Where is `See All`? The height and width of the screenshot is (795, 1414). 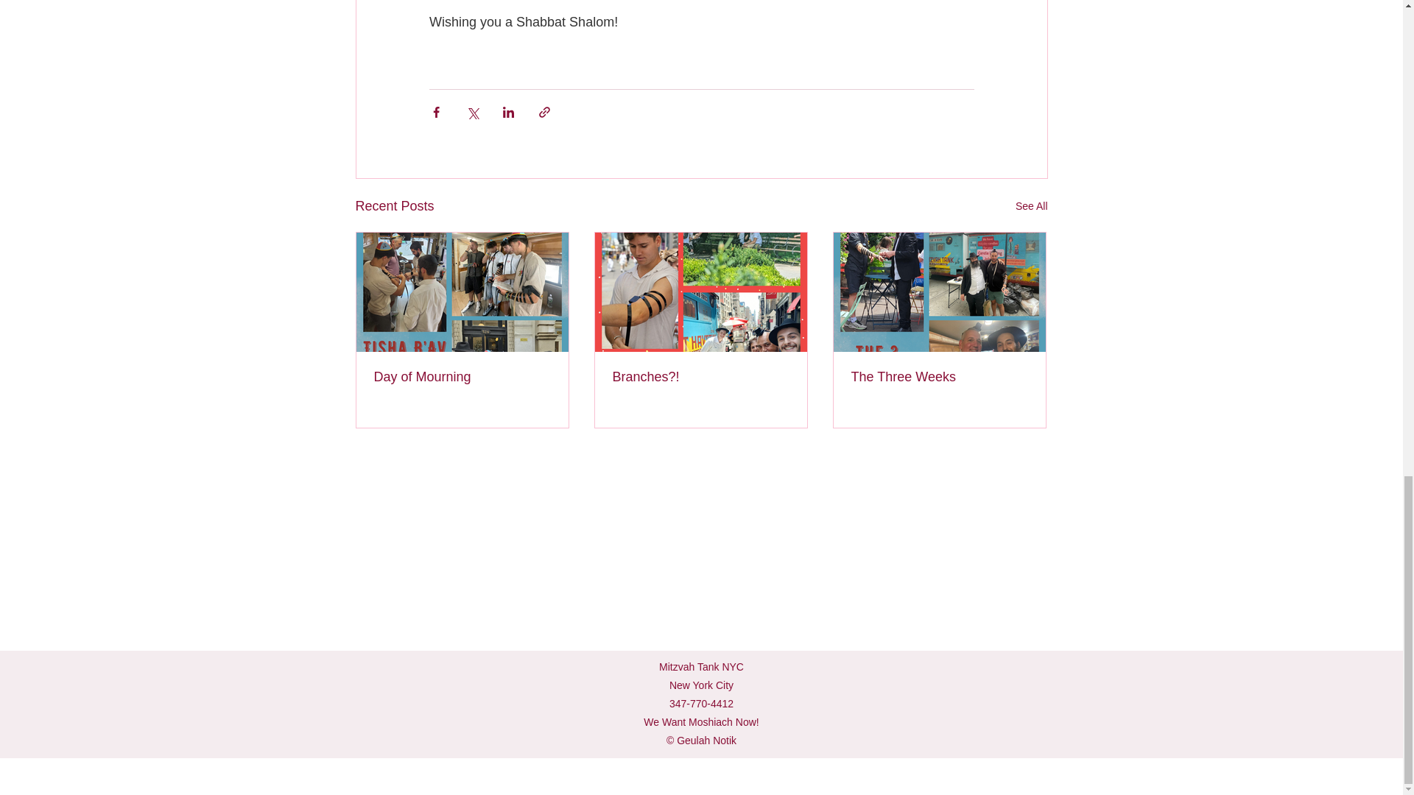
See All is located at coordinates (1031, 206).